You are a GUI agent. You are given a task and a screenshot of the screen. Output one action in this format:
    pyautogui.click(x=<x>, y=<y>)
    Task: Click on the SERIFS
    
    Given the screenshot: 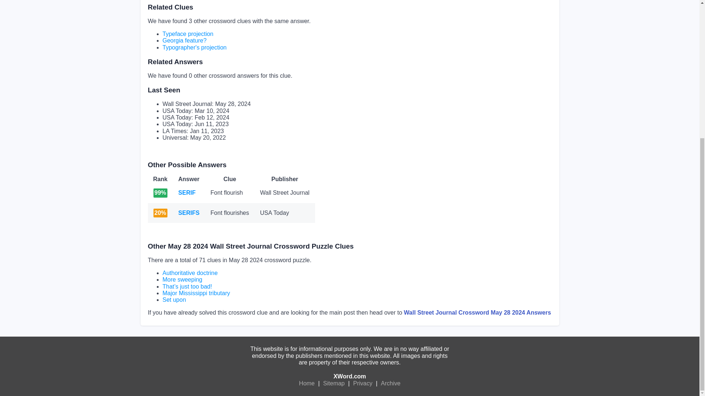 What is the action you would take?
    pyautogui.click(x=189, y=213)
    